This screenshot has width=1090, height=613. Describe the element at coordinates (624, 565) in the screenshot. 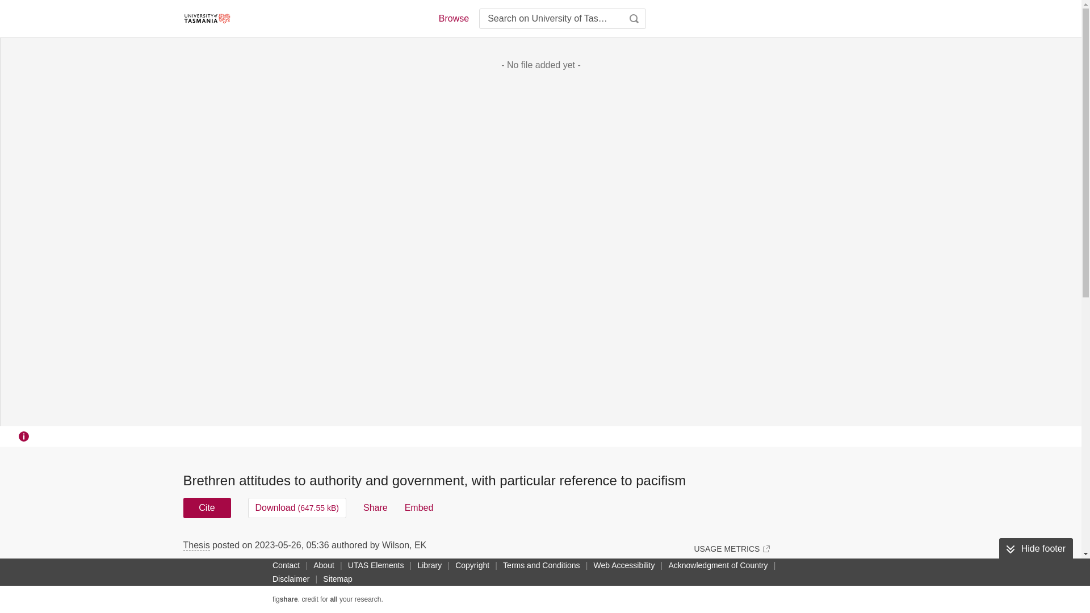

I see `Web Accessibility` at that location.